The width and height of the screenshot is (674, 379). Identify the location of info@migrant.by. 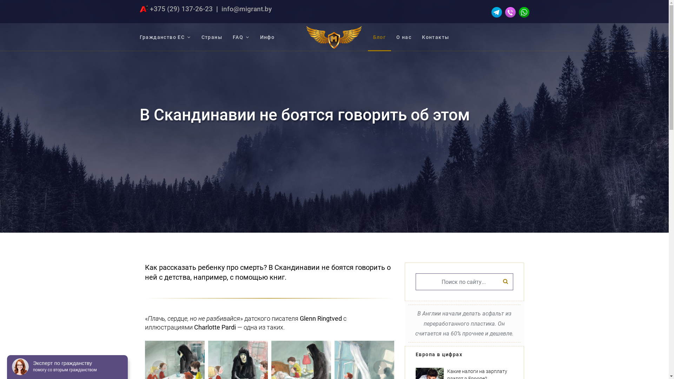
(246, 9).